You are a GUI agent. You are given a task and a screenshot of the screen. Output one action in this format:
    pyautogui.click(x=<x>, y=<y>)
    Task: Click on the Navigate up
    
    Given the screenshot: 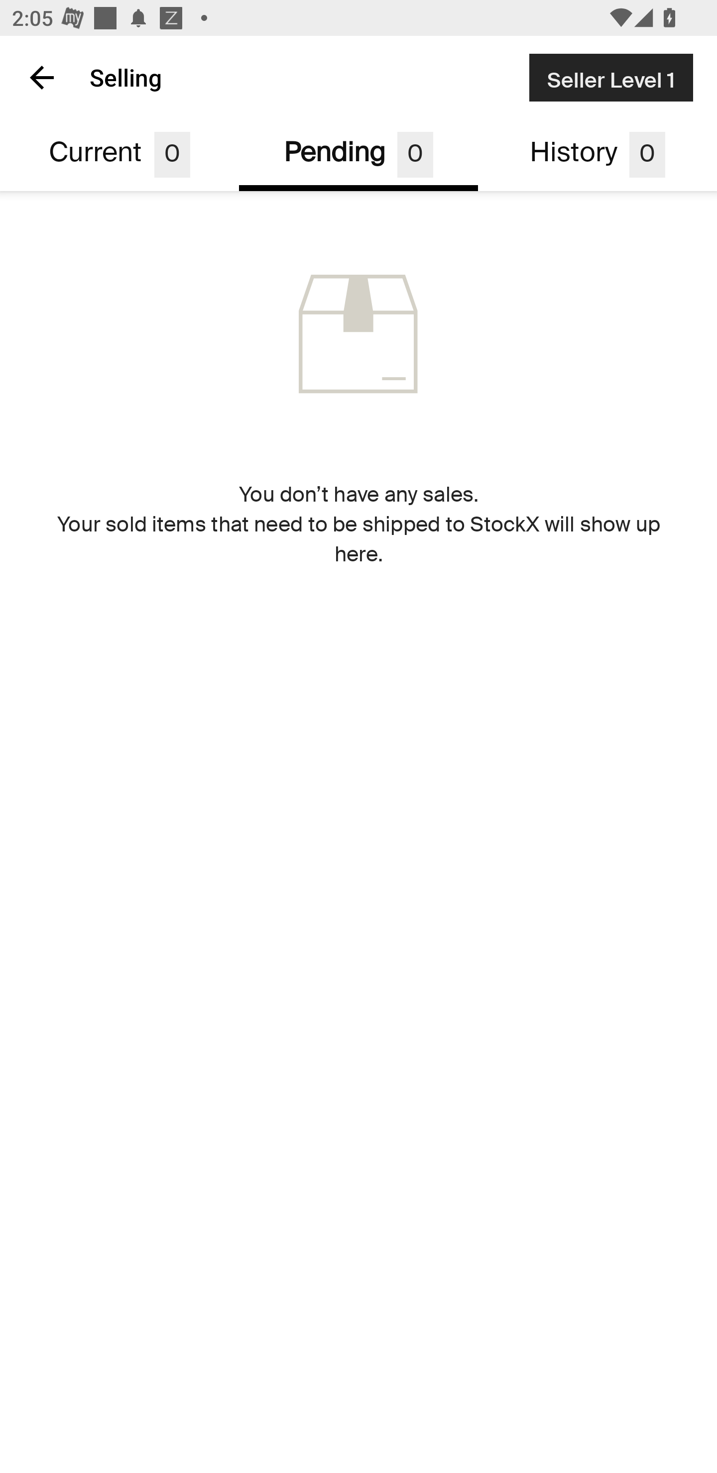 What is the action you would take?
    pyautogui.click(x=42, y=77)
    